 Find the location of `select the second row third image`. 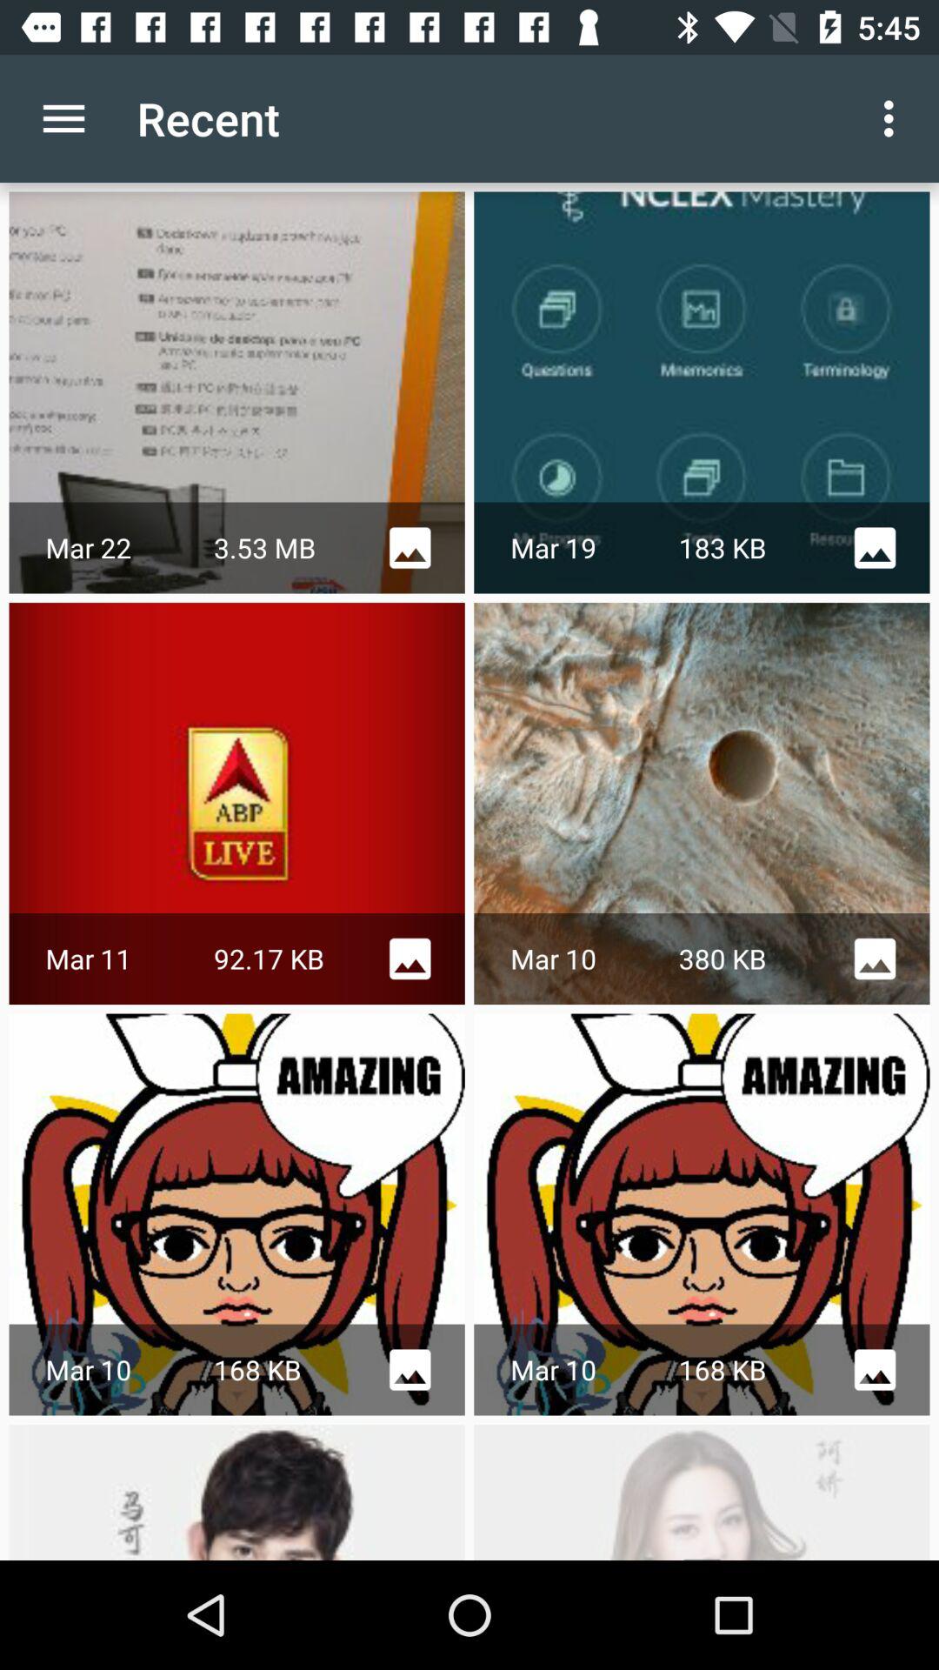

select the second row third image is located at coordinates (703, 1214).